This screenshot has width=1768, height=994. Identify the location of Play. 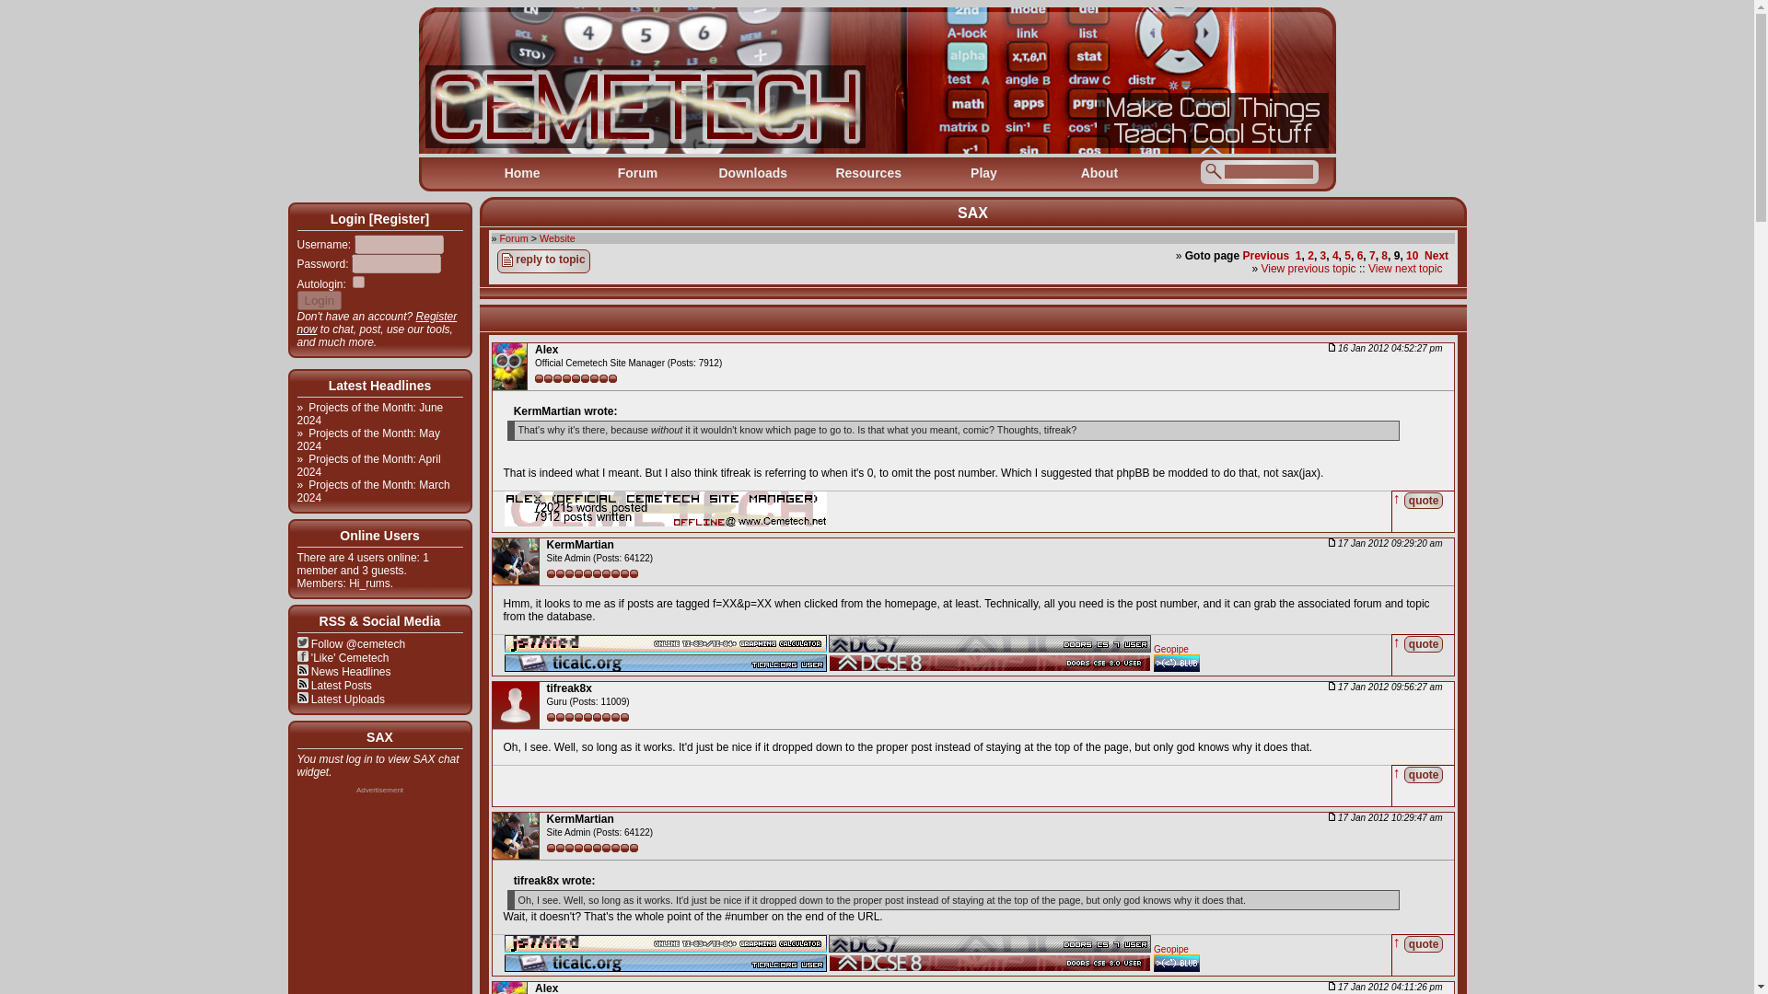
(983, 173).